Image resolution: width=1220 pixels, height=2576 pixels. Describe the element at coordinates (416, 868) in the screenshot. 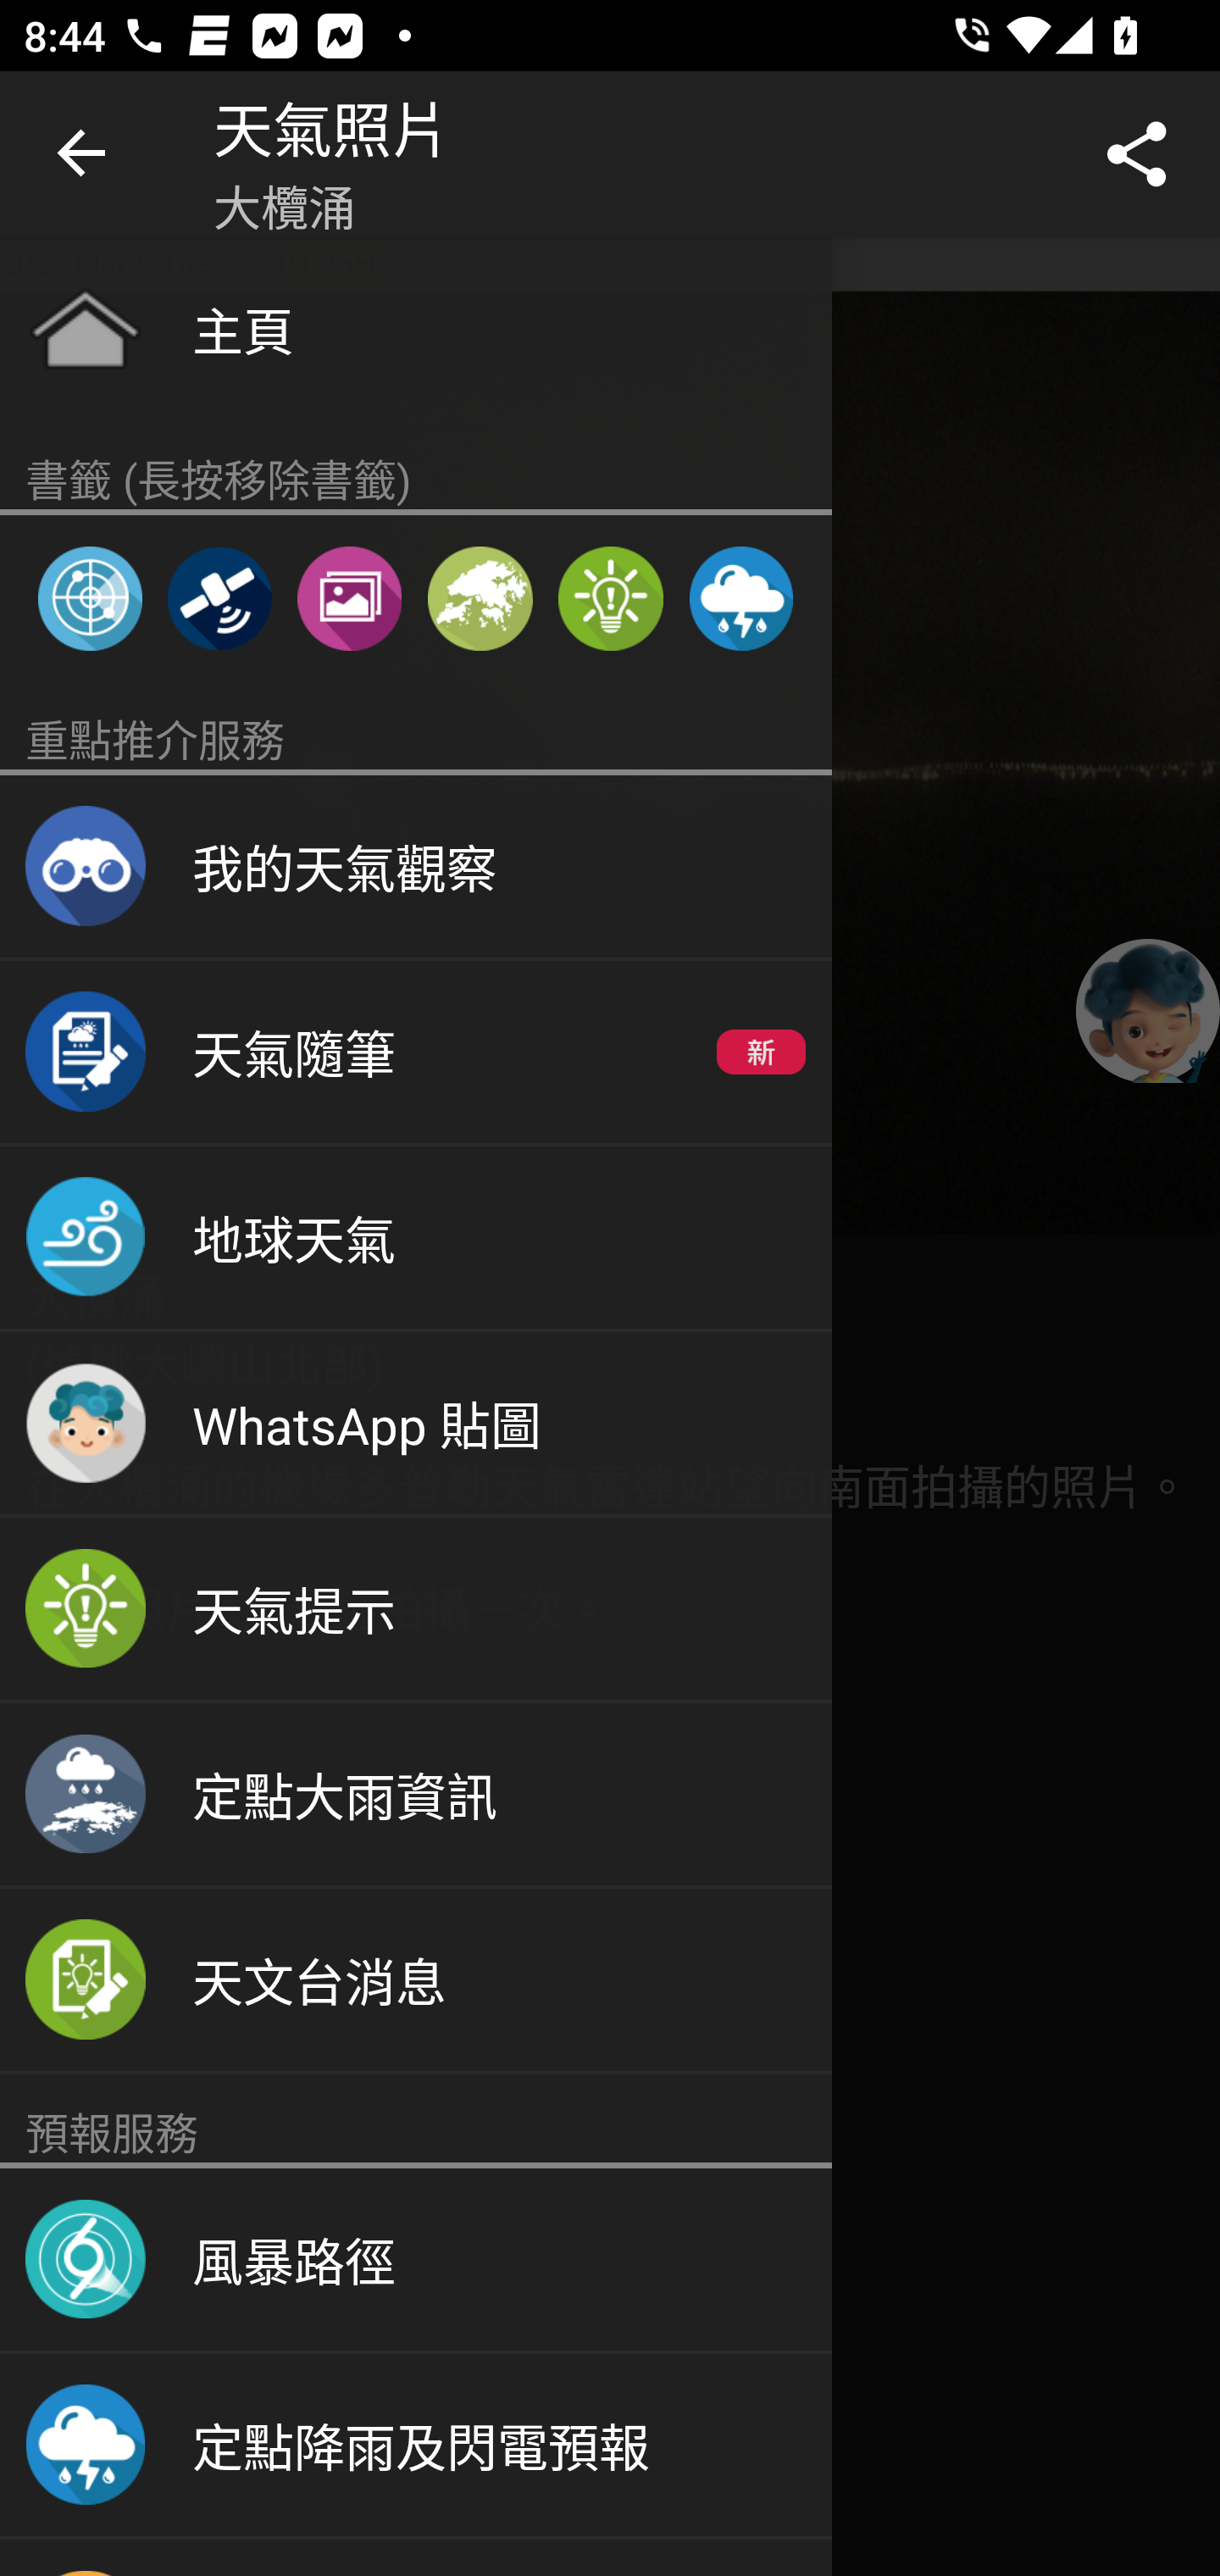

I see `我的天氣觀察` at that location.